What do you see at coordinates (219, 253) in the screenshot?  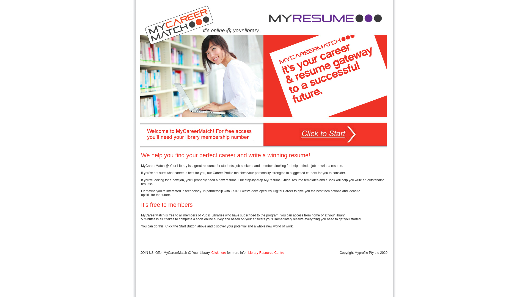 I see `Click here` at bounding box center [219, 253].